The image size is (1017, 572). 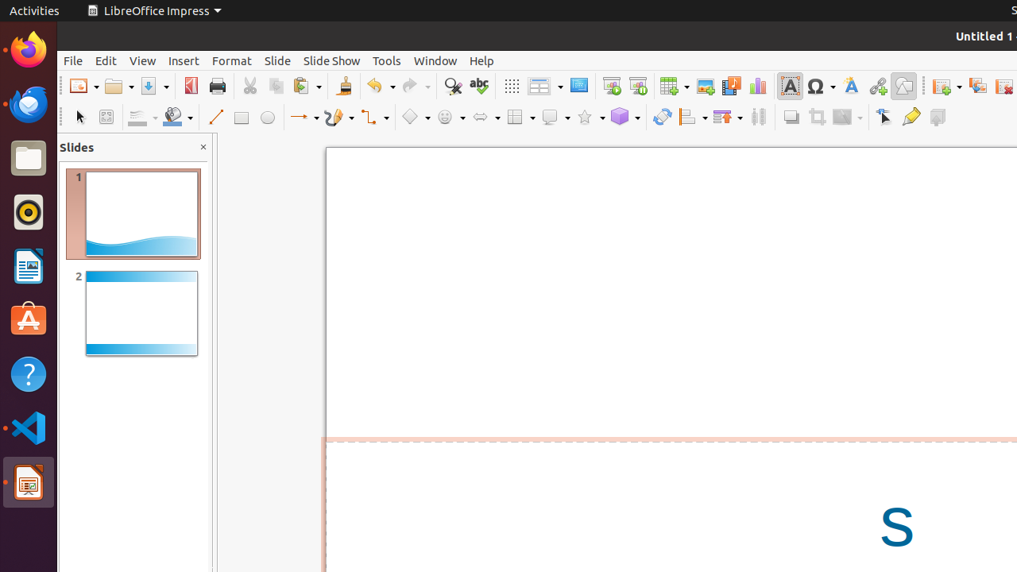 What do you see at coordinates (450, 118) in the screenshot?
I see `Symbol Shapes` at bounding box center [450, 118].